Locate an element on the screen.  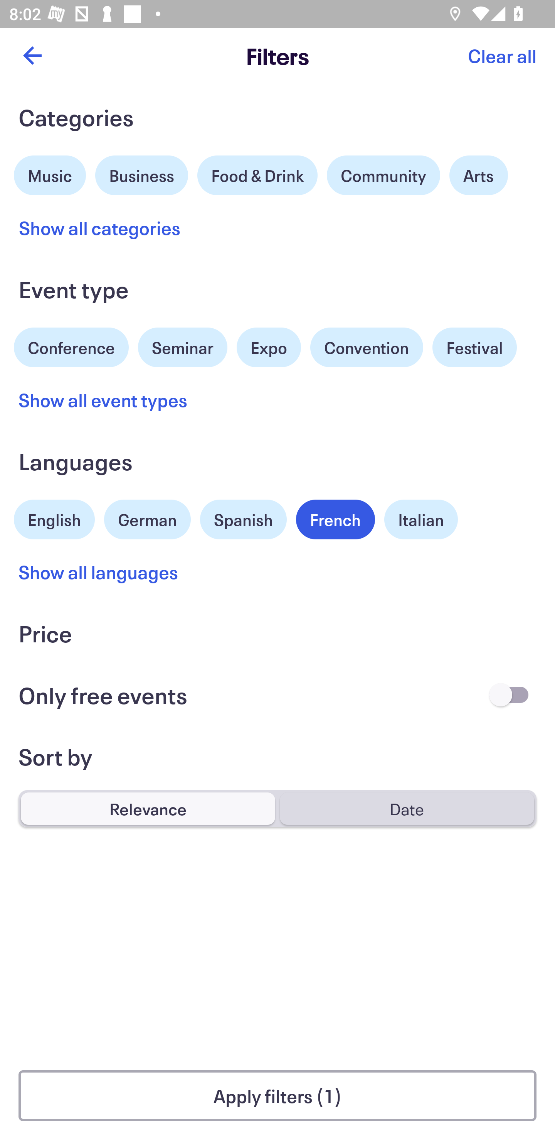
Expo is located at coordinates (268, 347).